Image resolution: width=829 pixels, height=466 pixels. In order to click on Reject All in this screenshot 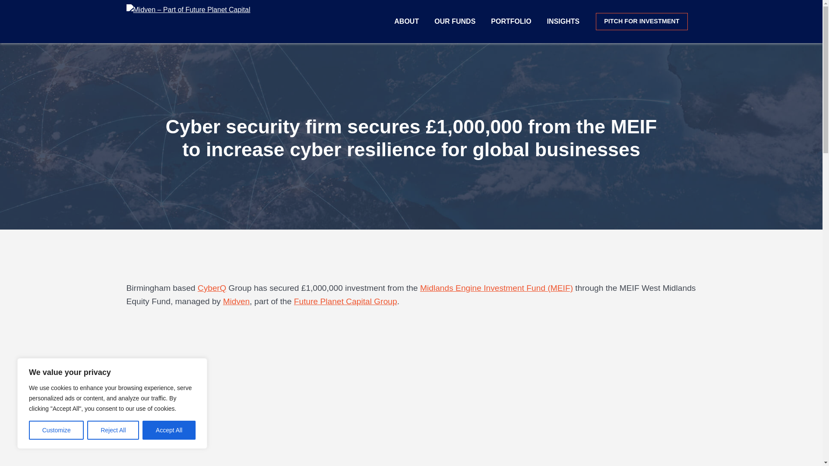, I will do `click(113, 430)`.